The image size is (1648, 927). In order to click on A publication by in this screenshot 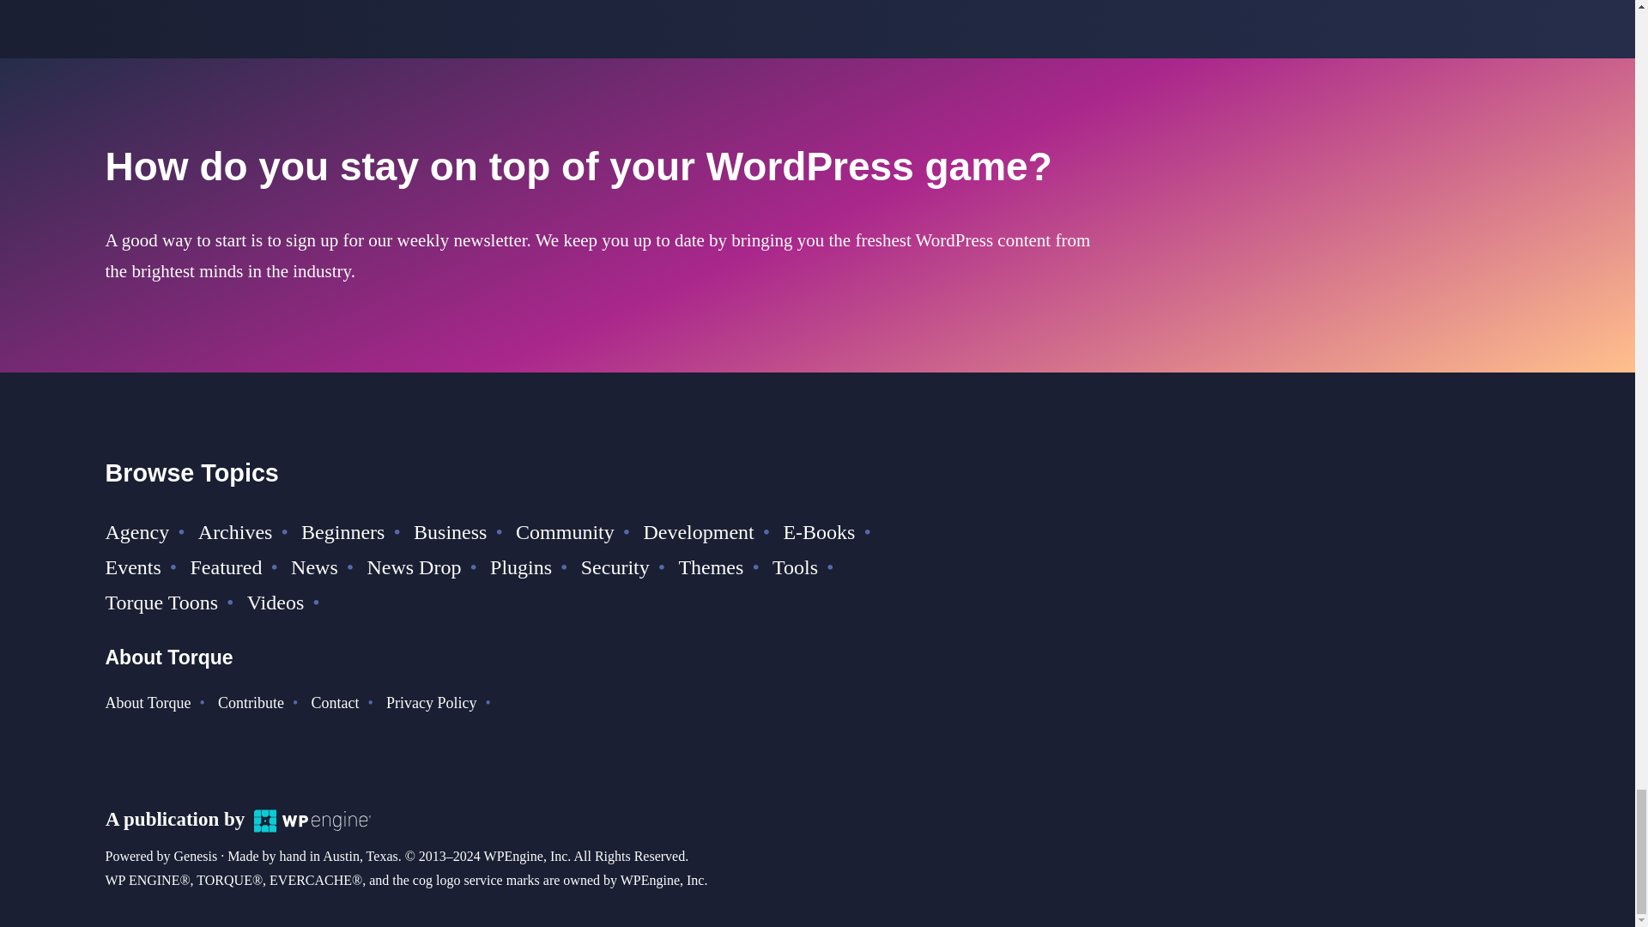, I will do `click(238, 819)`.